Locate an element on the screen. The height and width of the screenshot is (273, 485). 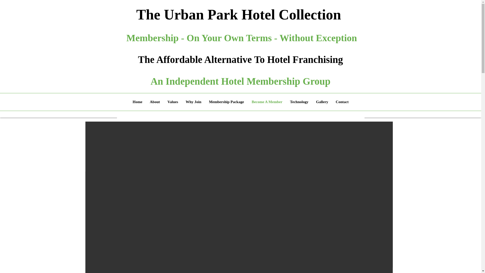
Membership Package is located at coordinates (226, 102).